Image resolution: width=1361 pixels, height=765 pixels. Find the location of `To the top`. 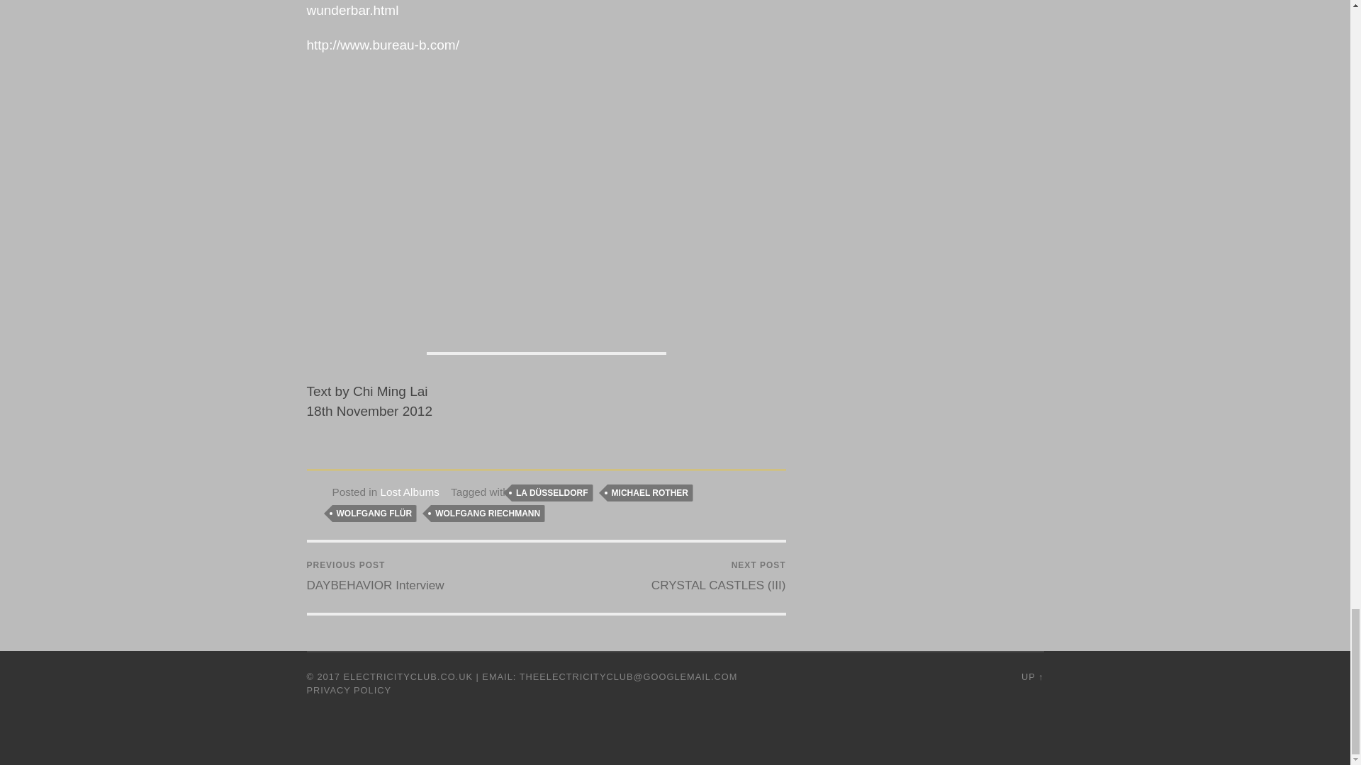

To the top is located at coordinates (1032, 677).